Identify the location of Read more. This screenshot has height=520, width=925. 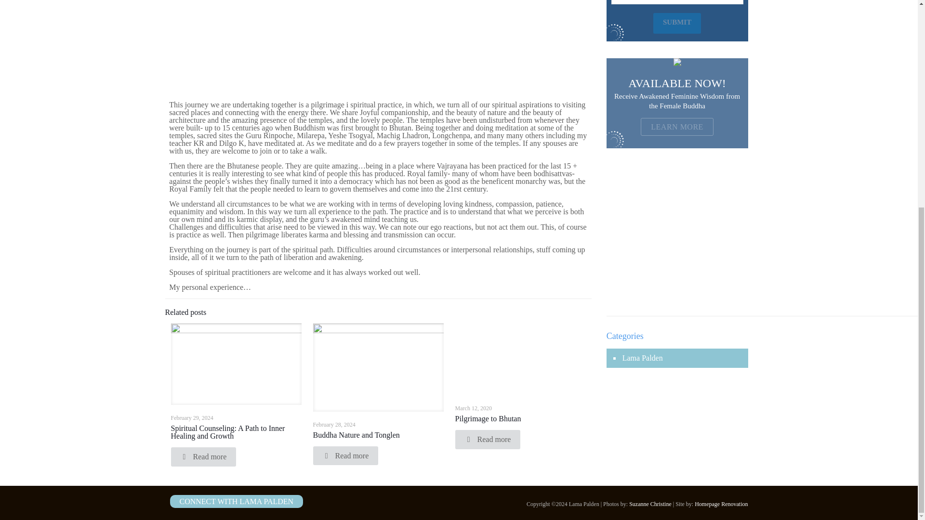
(203, 456).